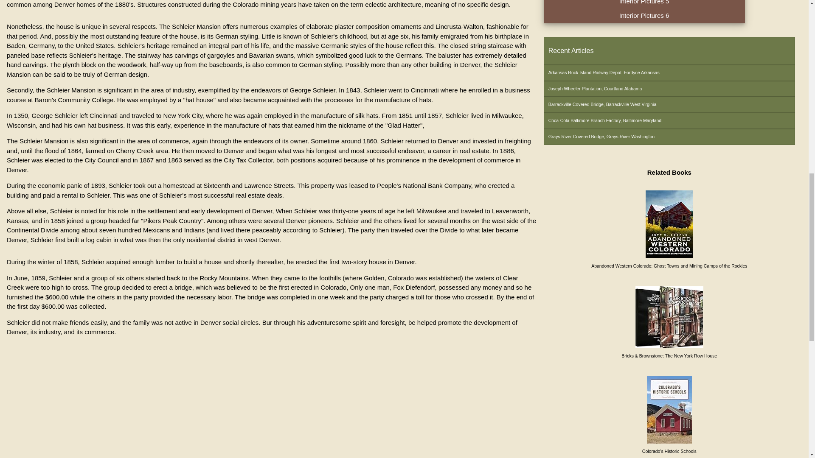 The width and height of the screenshot is (815, 458). I want to click on Barrackville Covered Bridge, Barrackville West Virginia, so click(669, 104).